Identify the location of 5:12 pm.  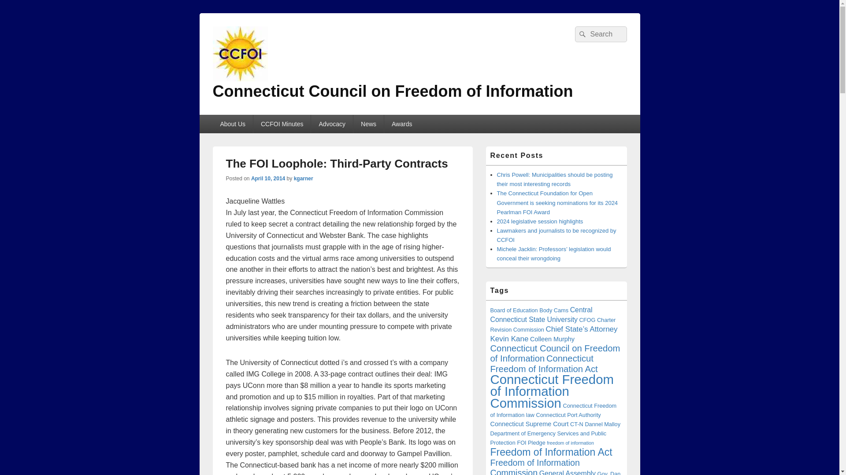
(268, 178).